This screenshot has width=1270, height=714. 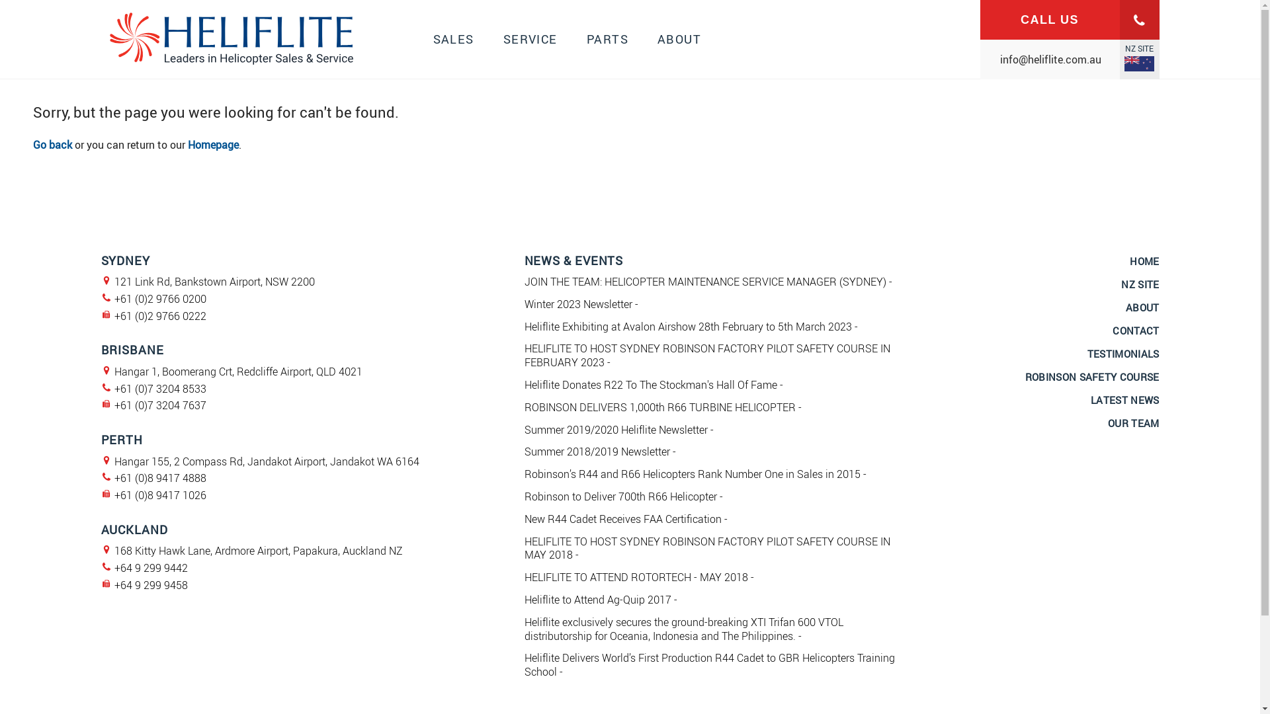 What do you see at coordinates (654, 385) in the screenshot?
I see `Heliflite Donates R22 To The Stockman's Hall Of Fame -` at bounding box center [654, 385].